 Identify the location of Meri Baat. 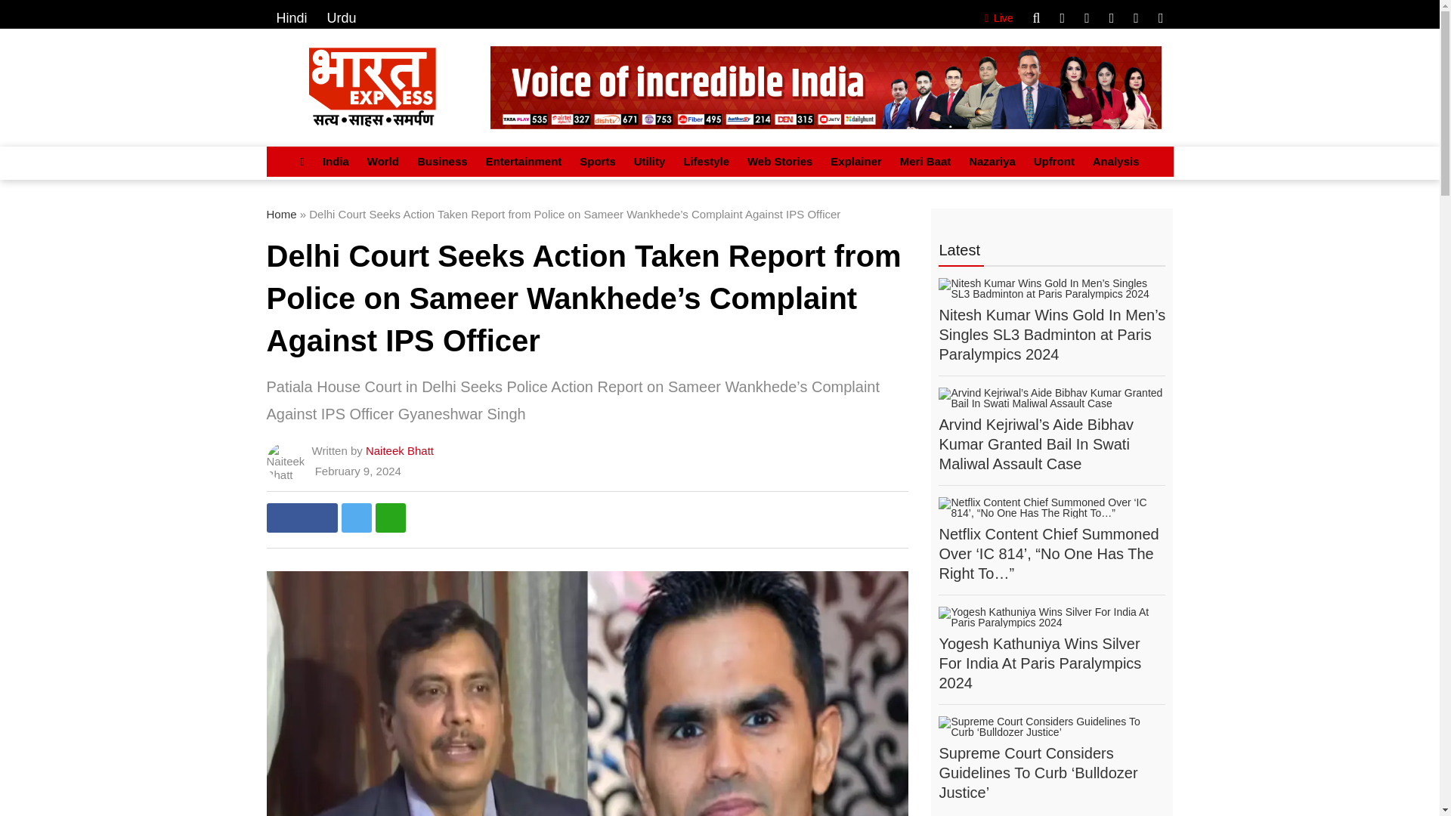
(925, 162).